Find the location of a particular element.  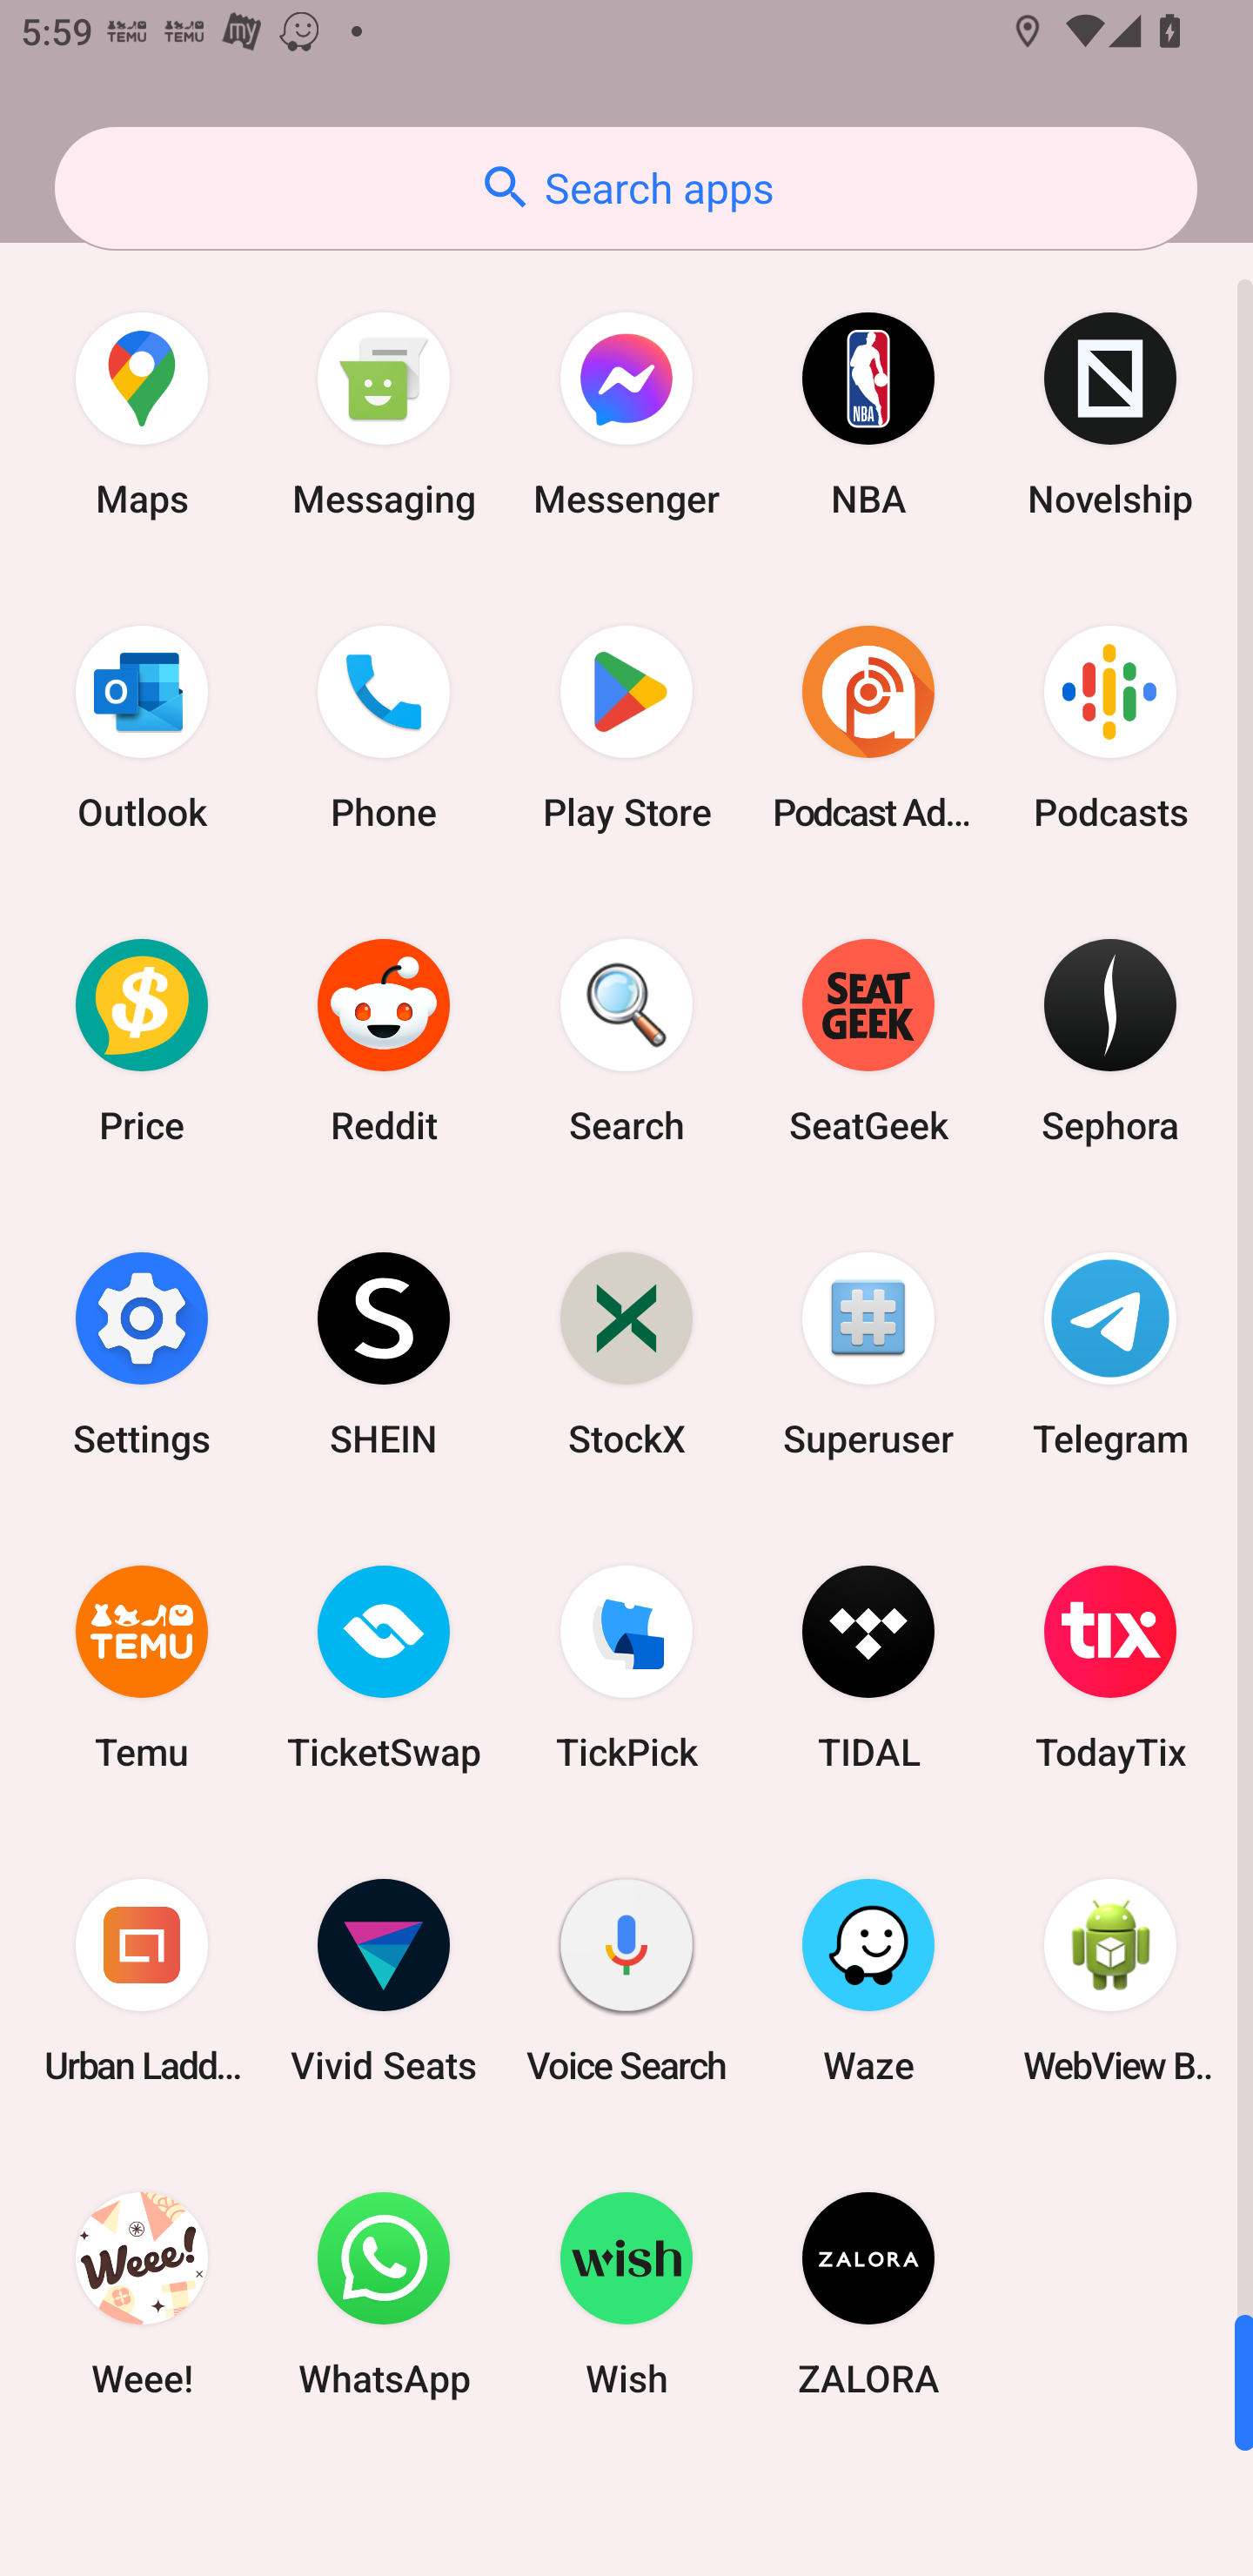

Weee! is located at coordinates (142, 2293).